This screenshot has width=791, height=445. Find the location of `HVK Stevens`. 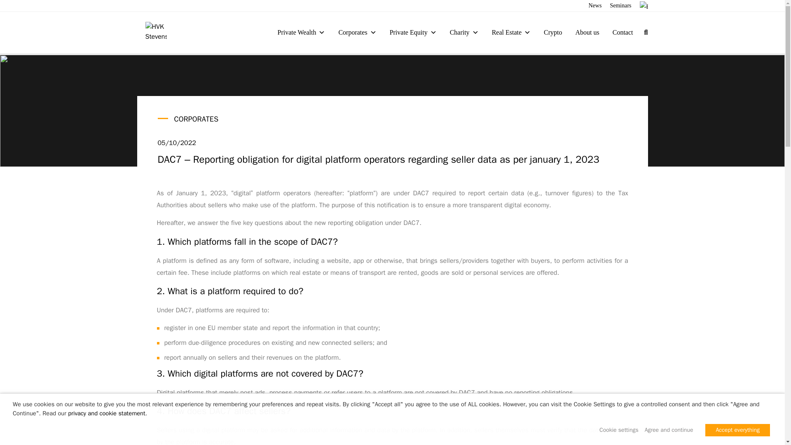

HVK Stevens is located at coordinates (155, 32).